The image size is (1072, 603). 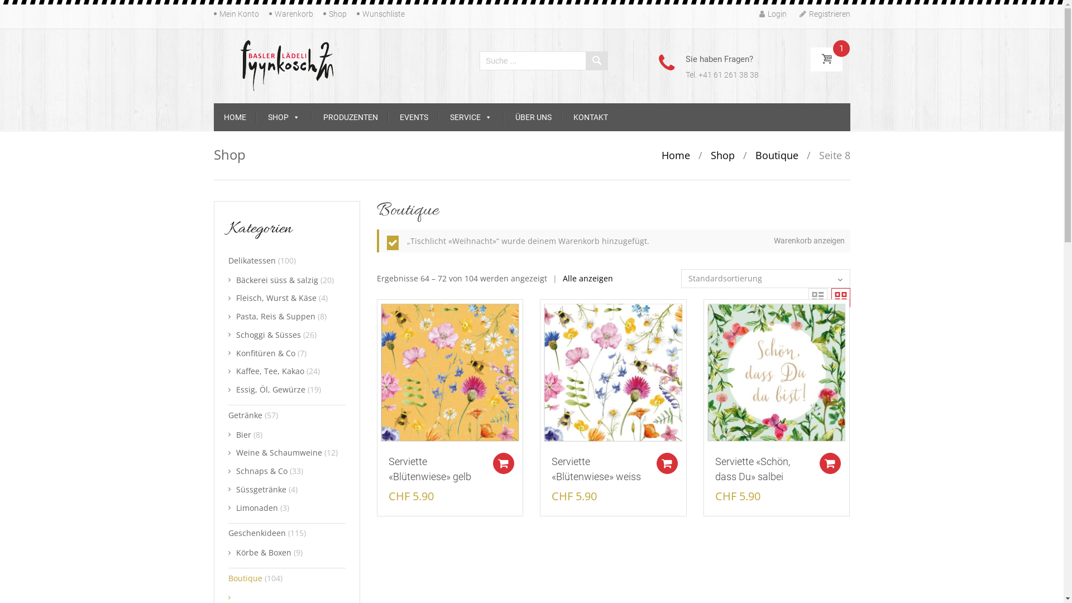 I want to click on Add to cart, so click(x=667, y=463).